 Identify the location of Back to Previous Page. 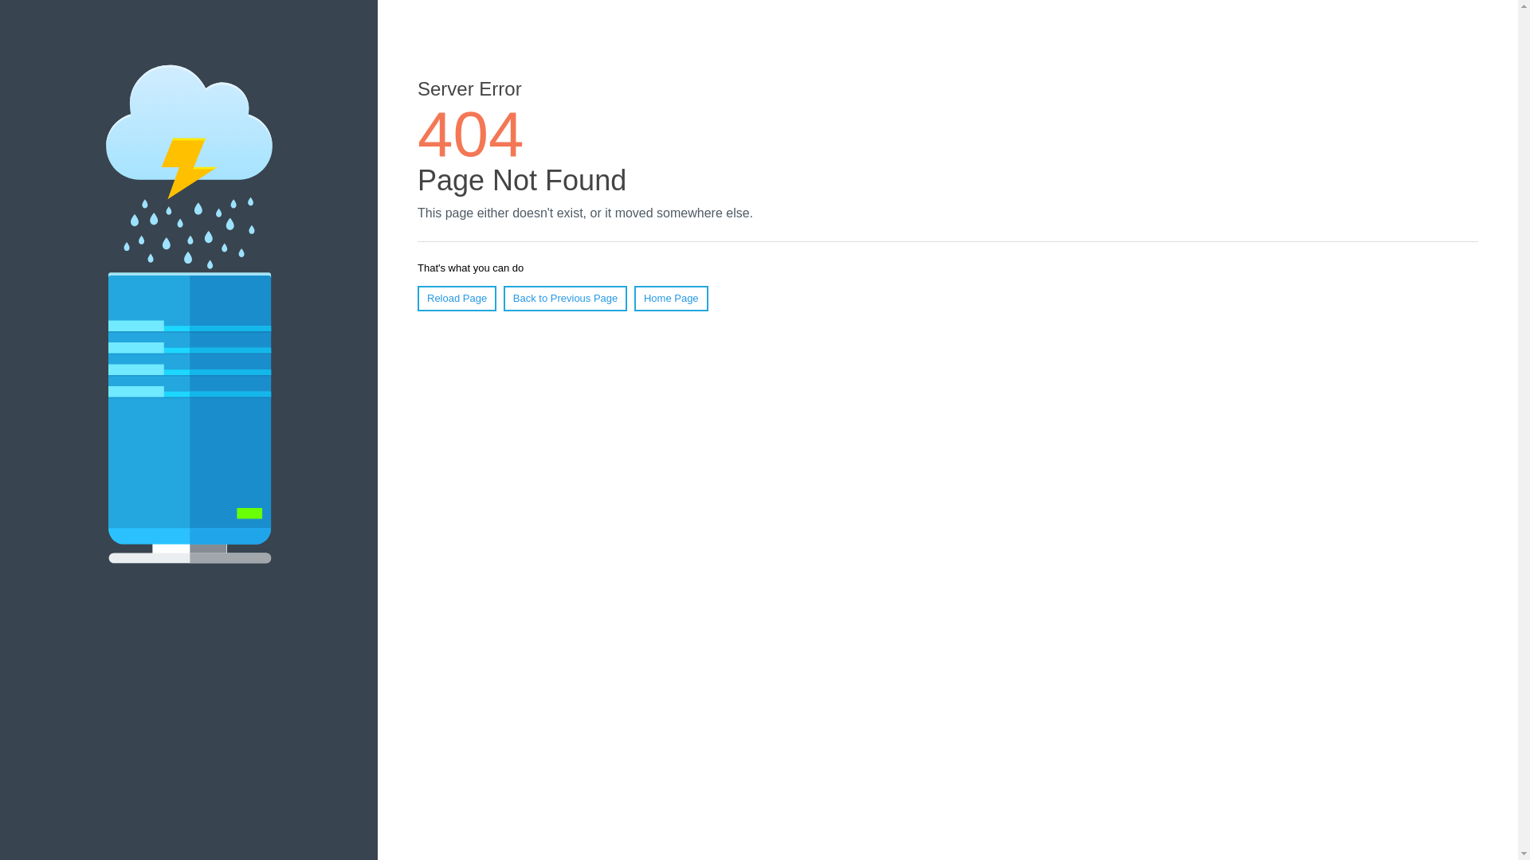
(566, 299).